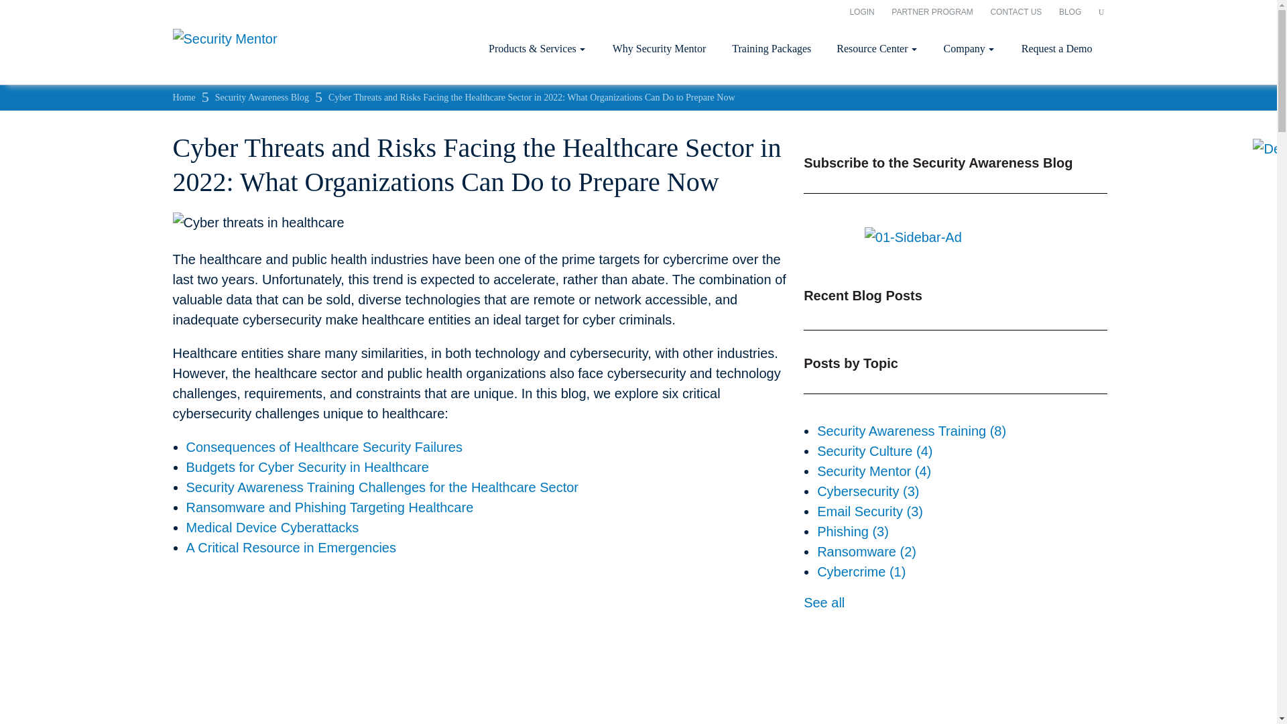 The height and width of the screenshot is (724, 1287). I want to click on PARTNER PROGRAM, so click(932, 11).